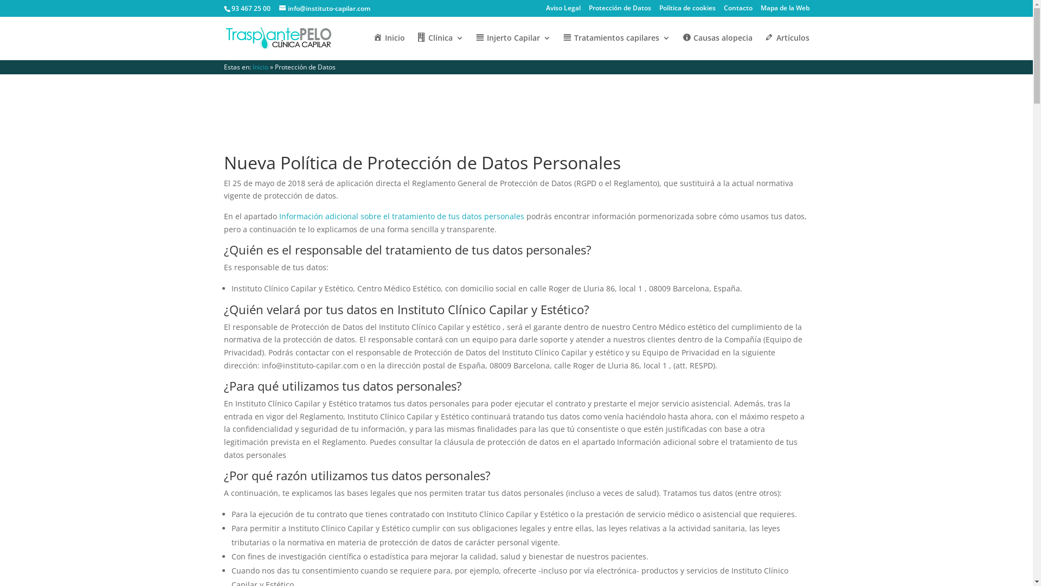 The height and width of the screenshot is (586, 1041). I want to click on Inicio, so click(260, 67).